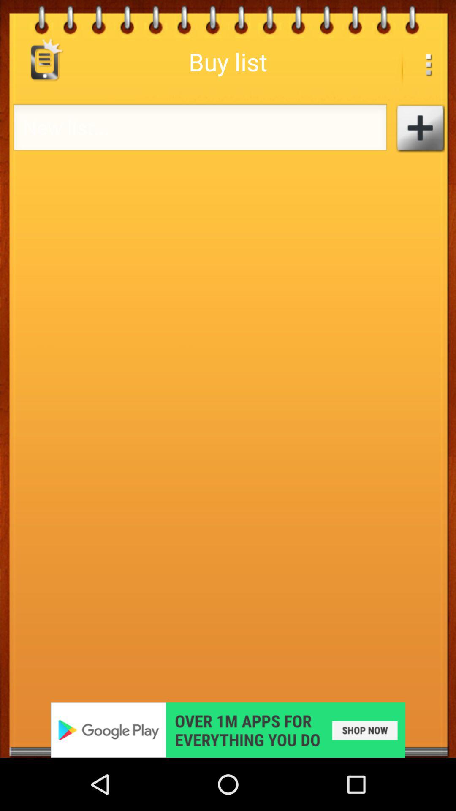 The image size is (456, 811). What do you see at coordinates (420, 128) in the screenshot?
I see `add item to buy list` at bounding box center [420, 128].